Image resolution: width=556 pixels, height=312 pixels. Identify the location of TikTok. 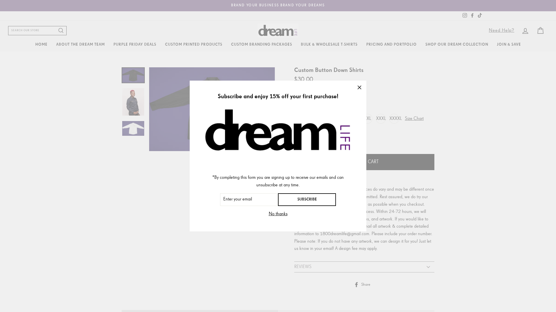
(480, 16).